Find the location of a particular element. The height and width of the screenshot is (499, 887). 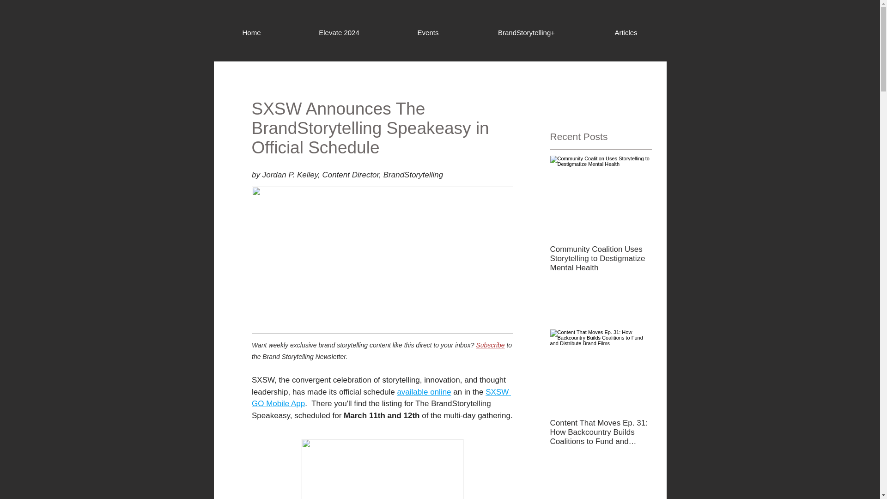

Subscribe is located at coordinates (490, 345).